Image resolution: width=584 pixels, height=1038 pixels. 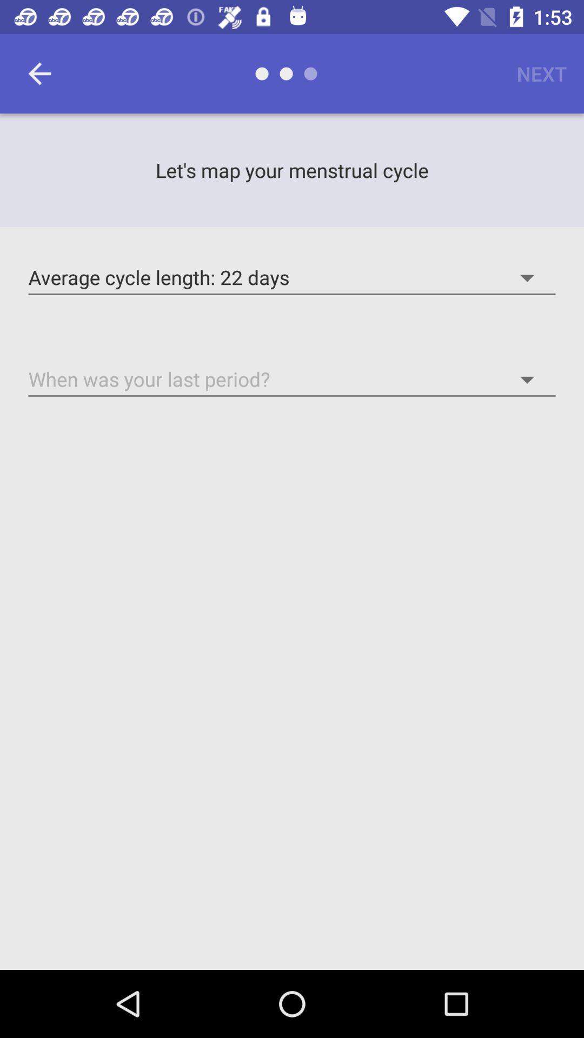 I want to click on select the option, so click(x=292, y=380).